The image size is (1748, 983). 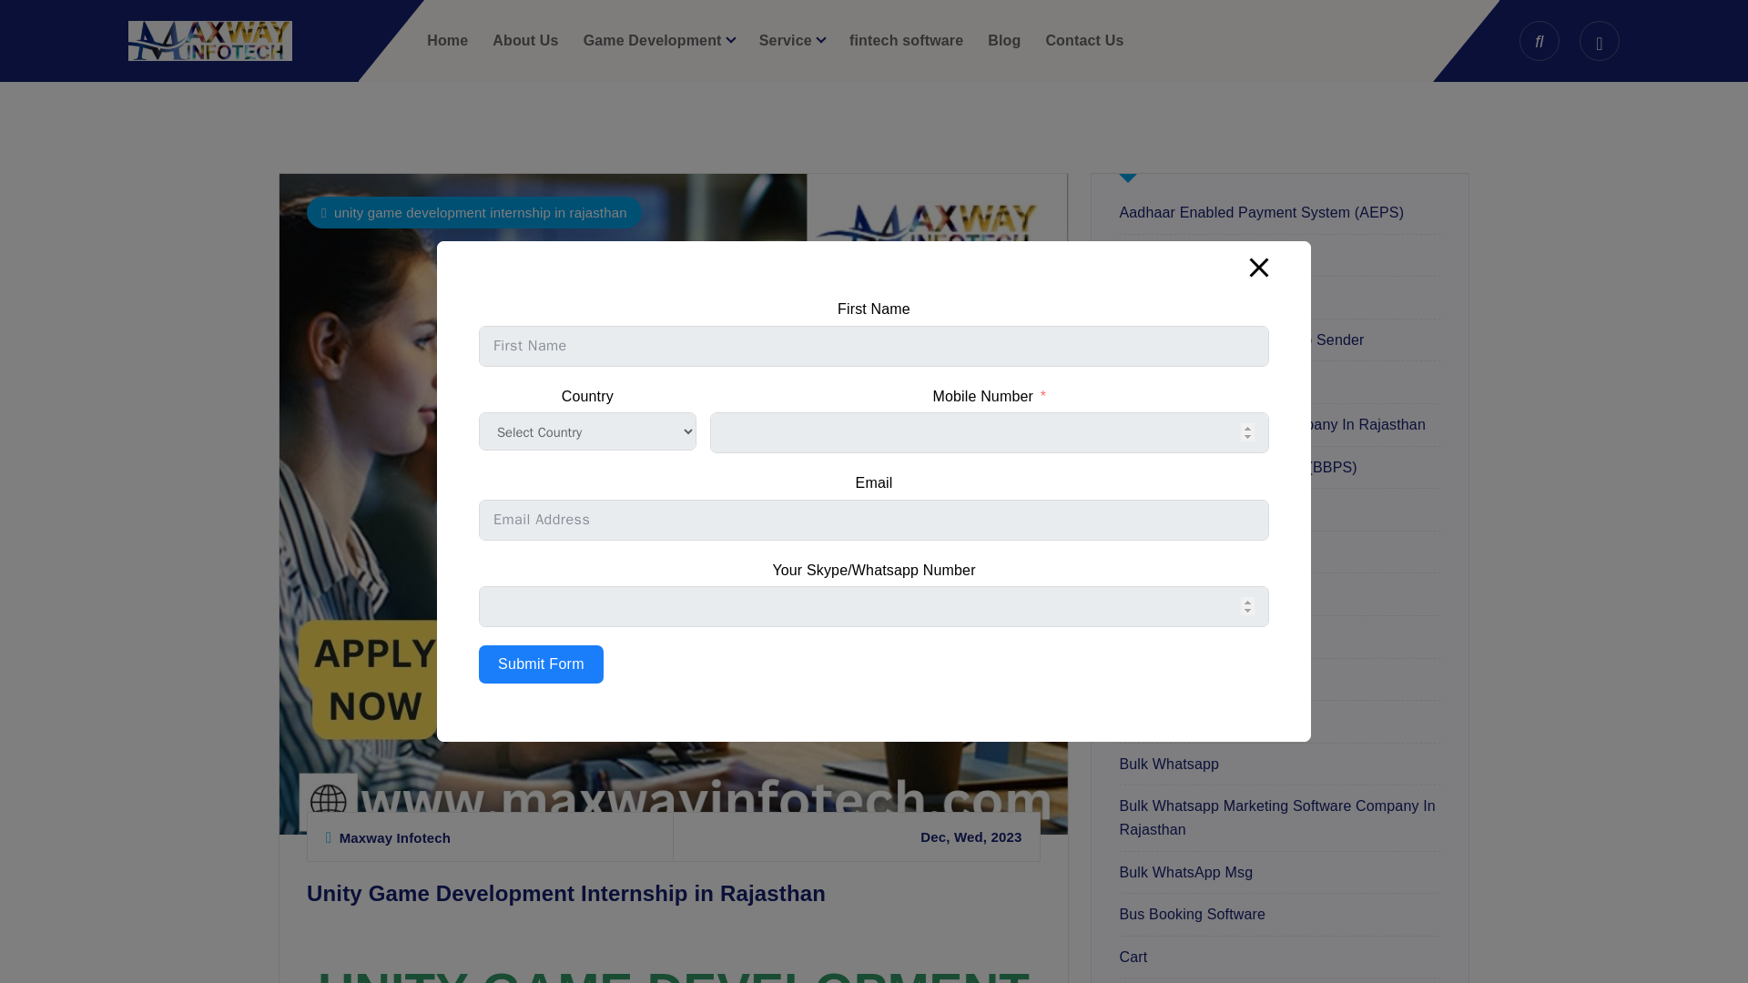 What do you see at coordinates (447, 40) in the screenshot?
I see `Home` at bounding box center [447, 40].